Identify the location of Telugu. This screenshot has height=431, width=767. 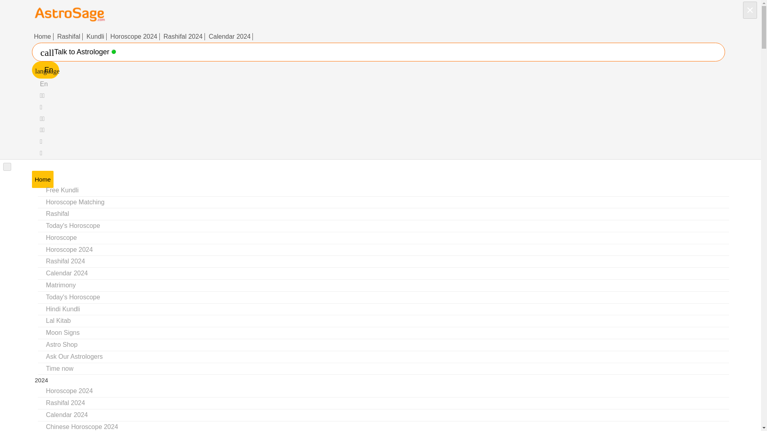
(41, 107).